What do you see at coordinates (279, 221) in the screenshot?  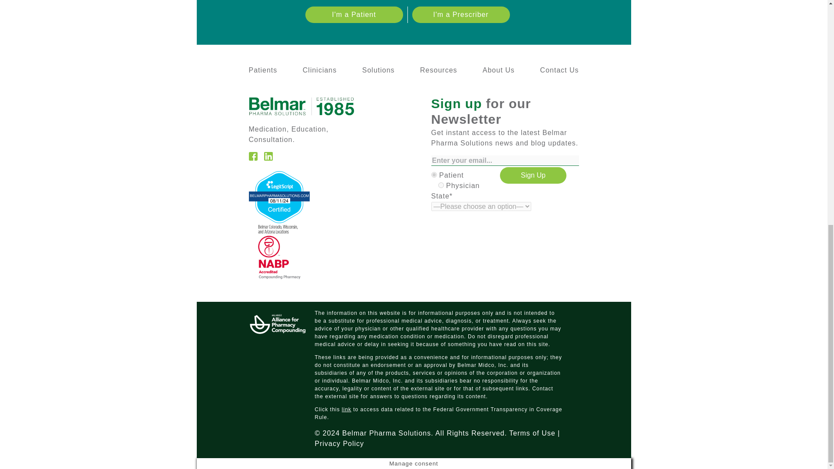 I see `Verify LegitScript Approval` at bounding box center [279, 221].